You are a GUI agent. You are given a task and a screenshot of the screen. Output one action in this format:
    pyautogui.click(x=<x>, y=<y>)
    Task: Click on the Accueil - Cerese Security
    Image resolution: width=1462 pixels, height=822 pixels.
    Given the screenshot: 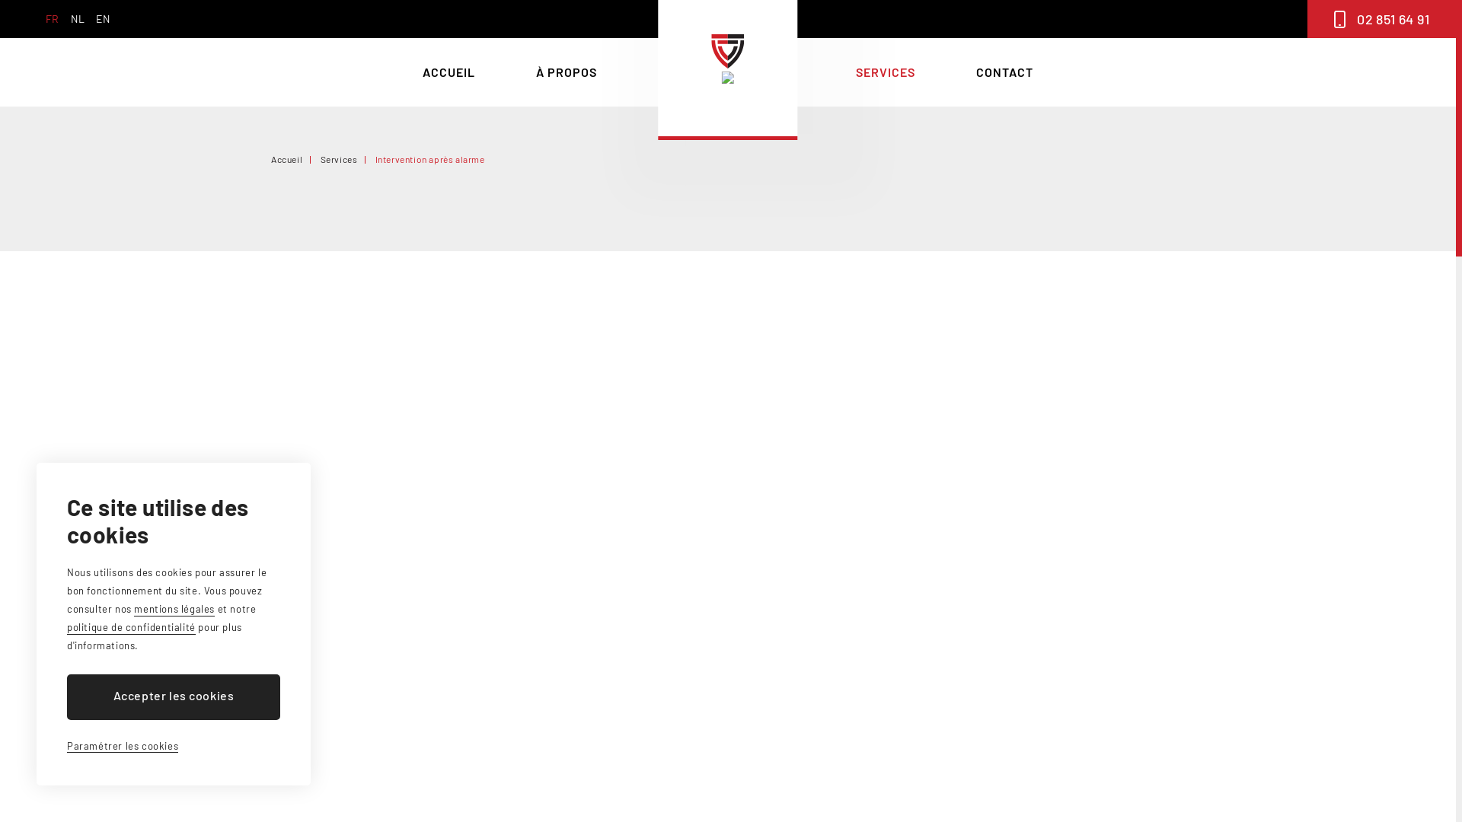 What is the action you would take?
    pyautogui.click(x=728, y=70)
    